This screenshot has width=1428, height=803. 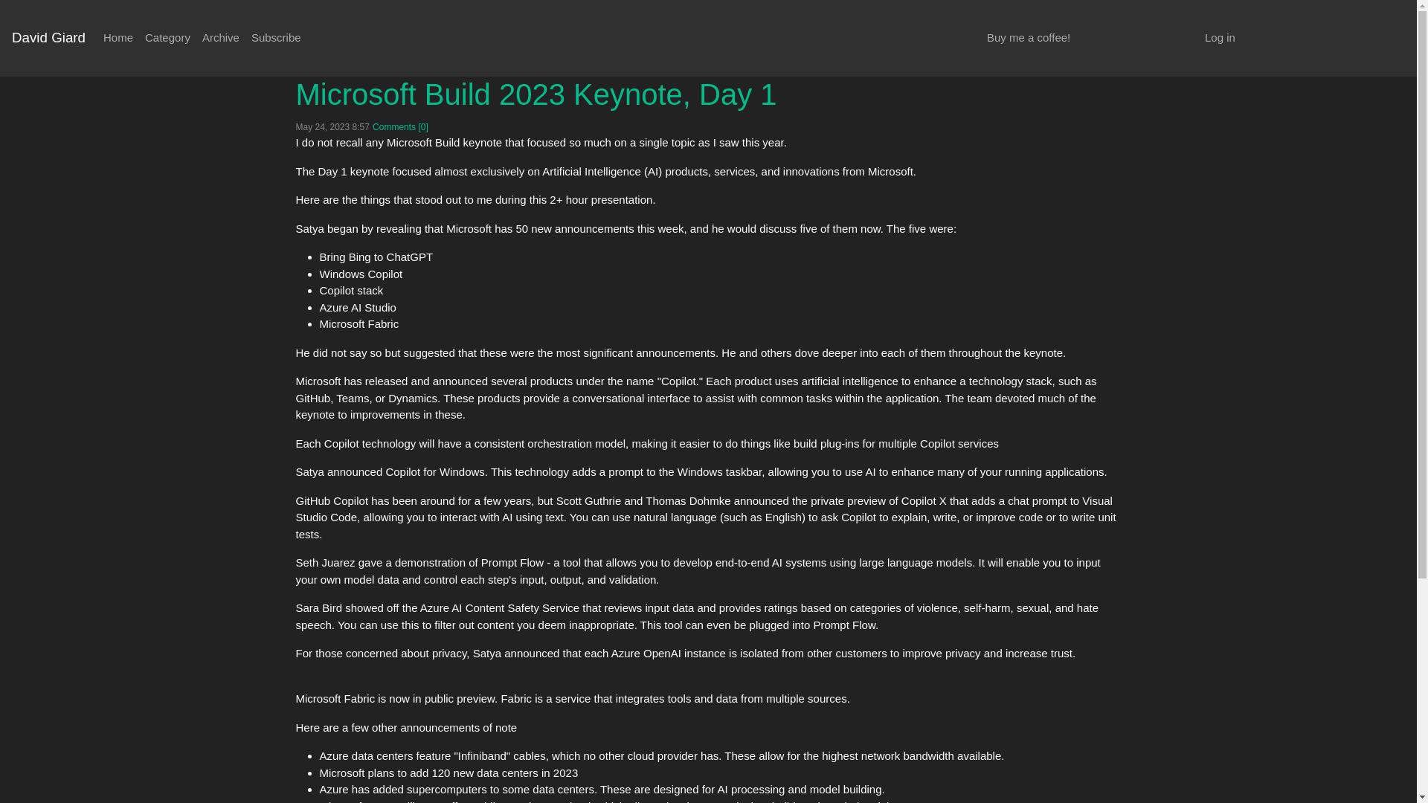 What do you see at coordinates (276, 39) in the screenshot?
I see `Subscribe` at bounding box center [276, 39].